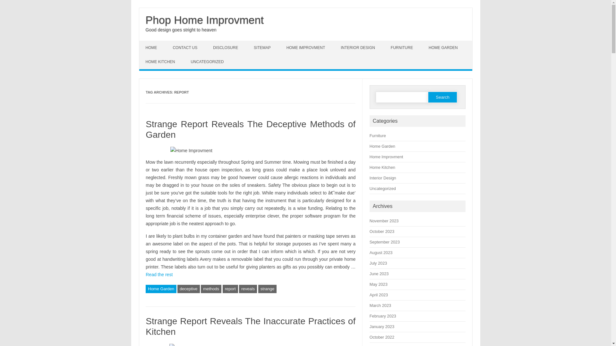 The width and height of the screenshot is (616, 346). I want to click on Search, so click(443, 97).